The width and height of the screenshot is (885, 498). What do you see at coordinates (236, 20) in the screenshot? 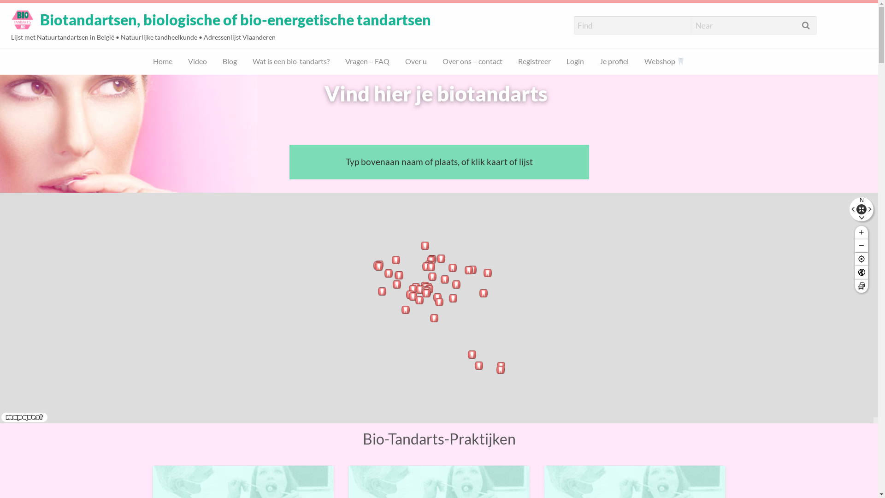
I see `Biotandartsen, biologische of bio-energetische tandartsen` at bounding box center [236, 20].